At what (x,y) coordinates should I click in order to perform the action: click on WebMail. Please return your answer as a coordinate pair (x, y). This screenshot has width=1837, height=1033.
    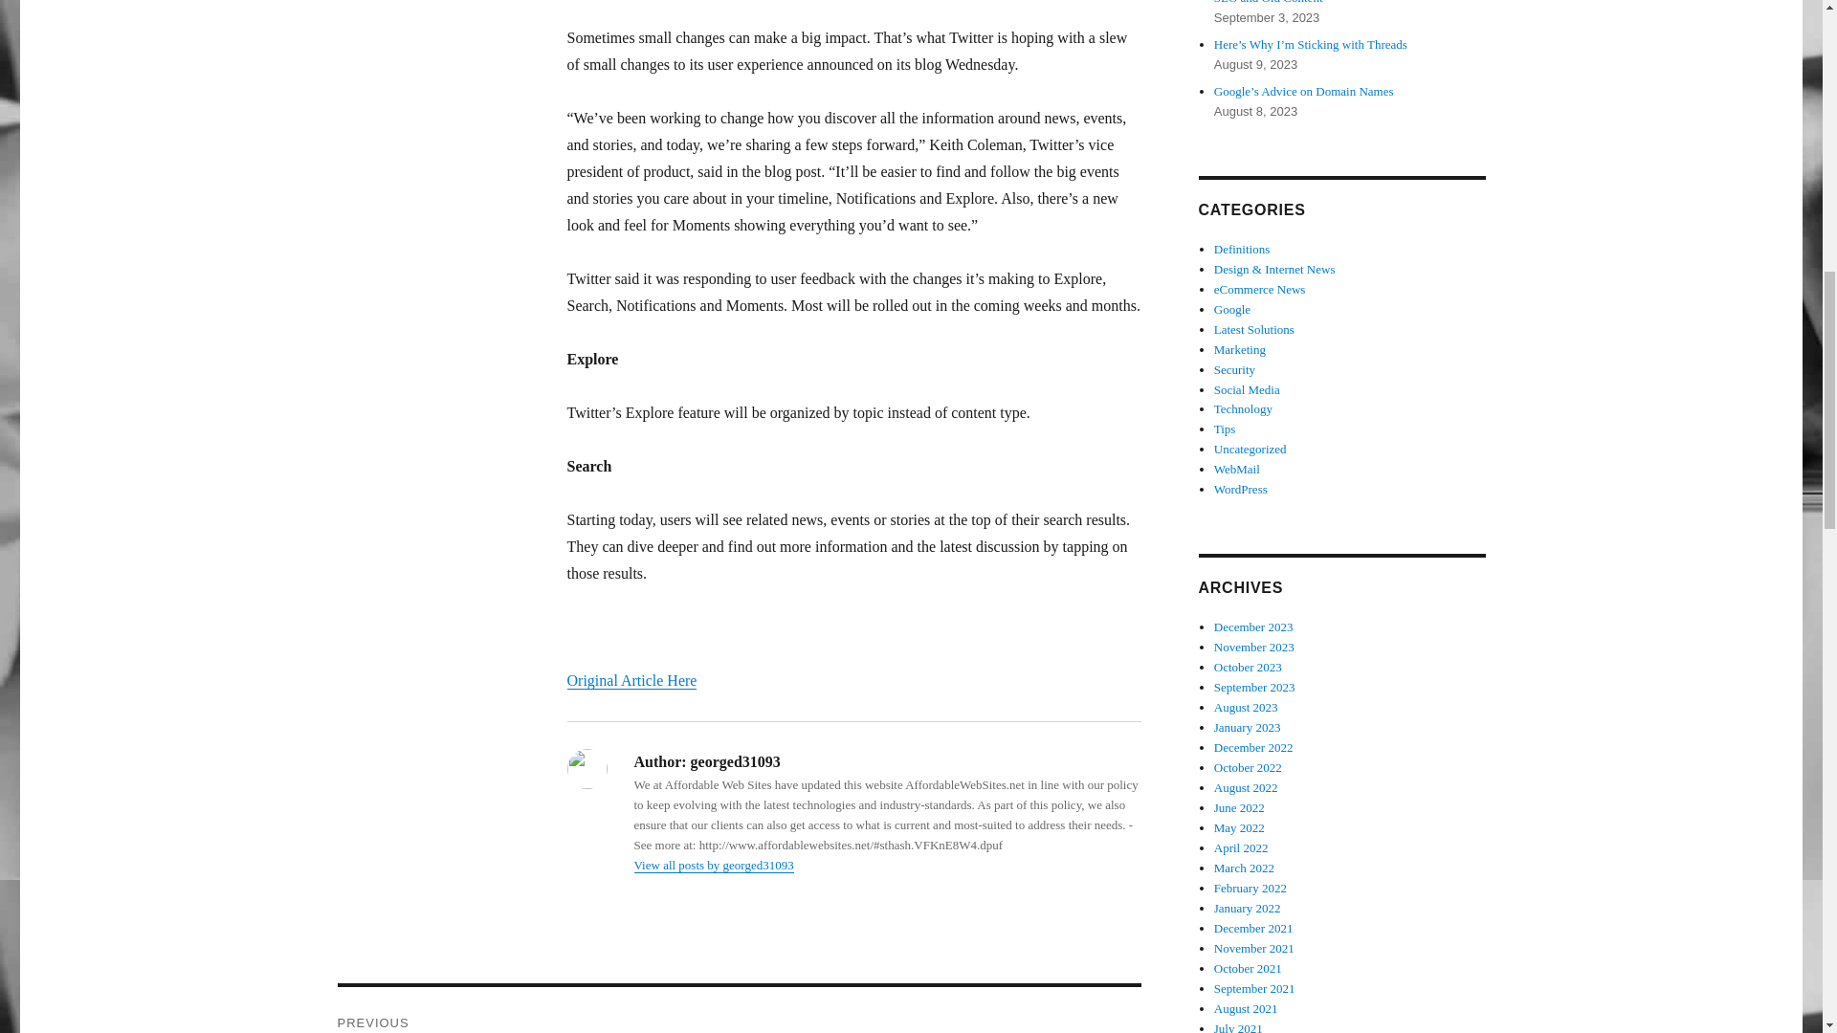
    Looking at the image, I should click on (1237, 469).